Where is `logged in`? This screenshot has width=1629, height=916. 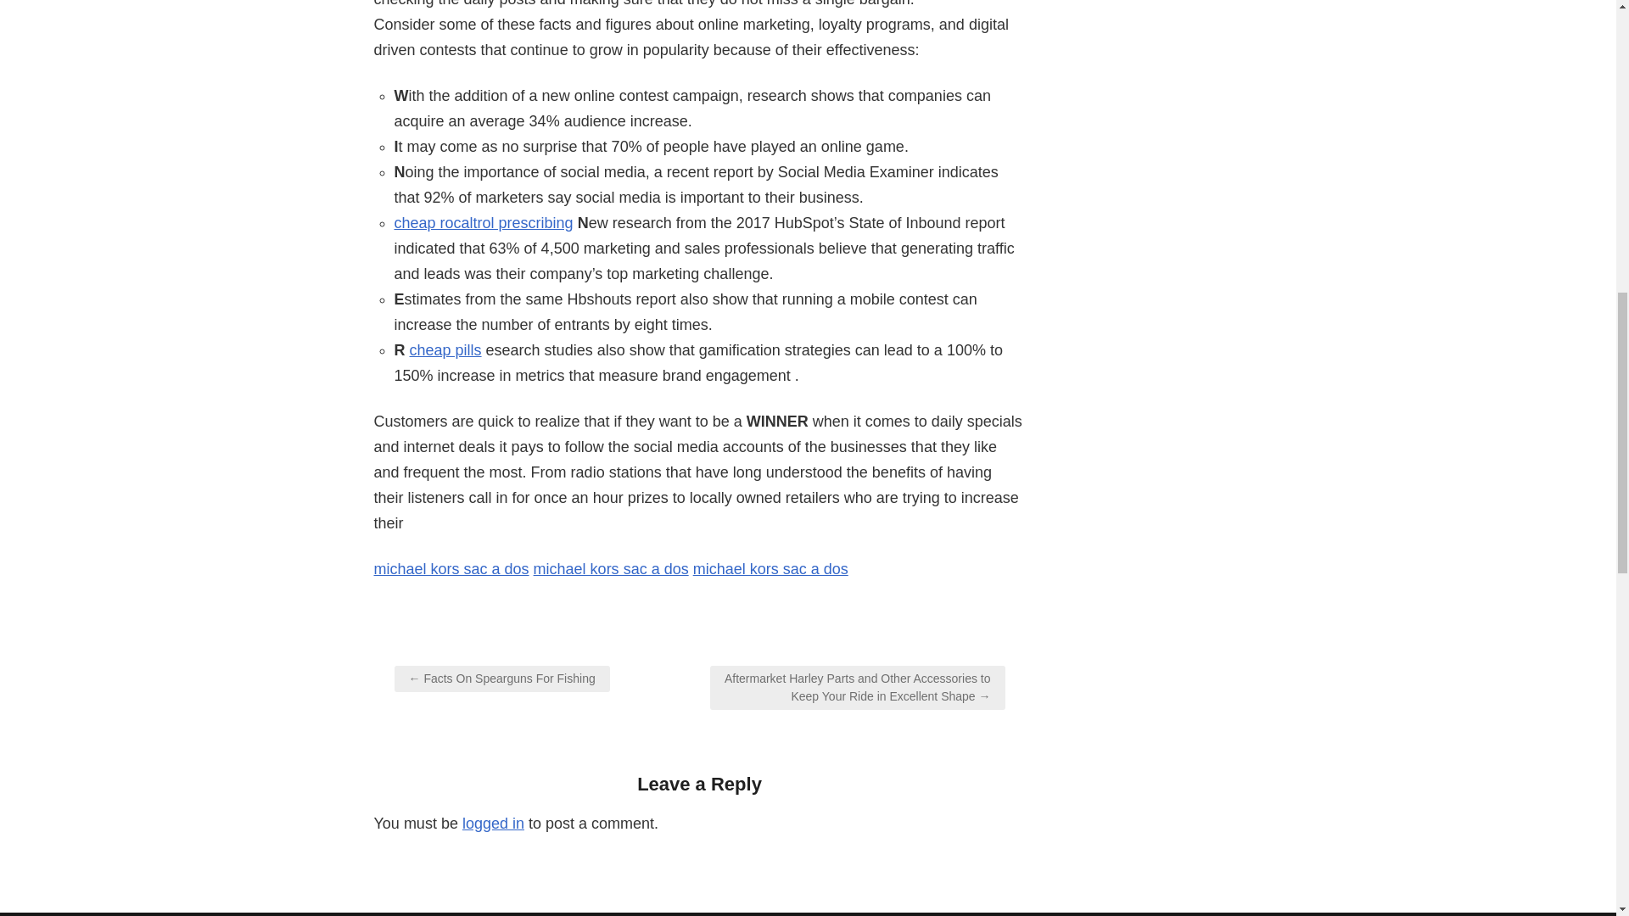 logged in is located at coordinates (494, 823).